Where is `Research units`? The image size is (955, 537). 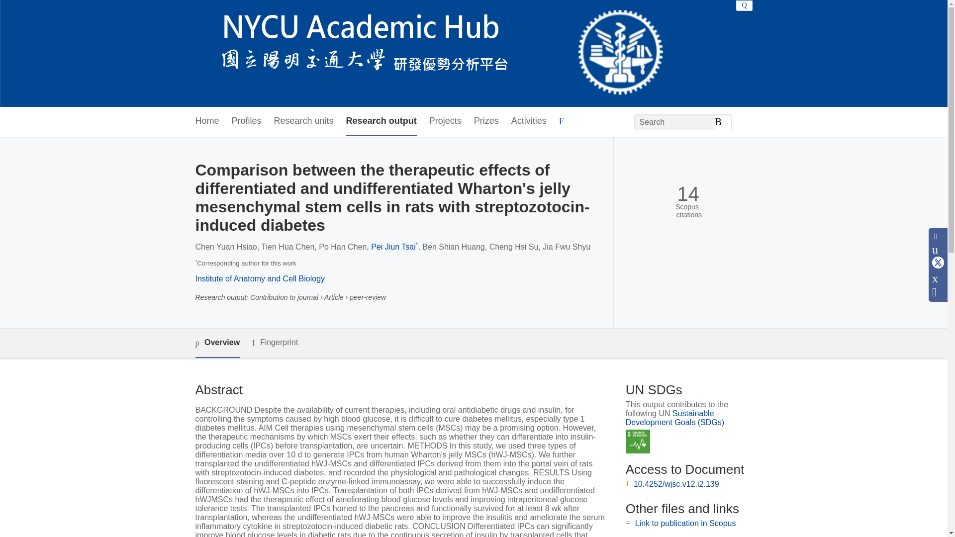
Research units is located at coordinates (303, 121).